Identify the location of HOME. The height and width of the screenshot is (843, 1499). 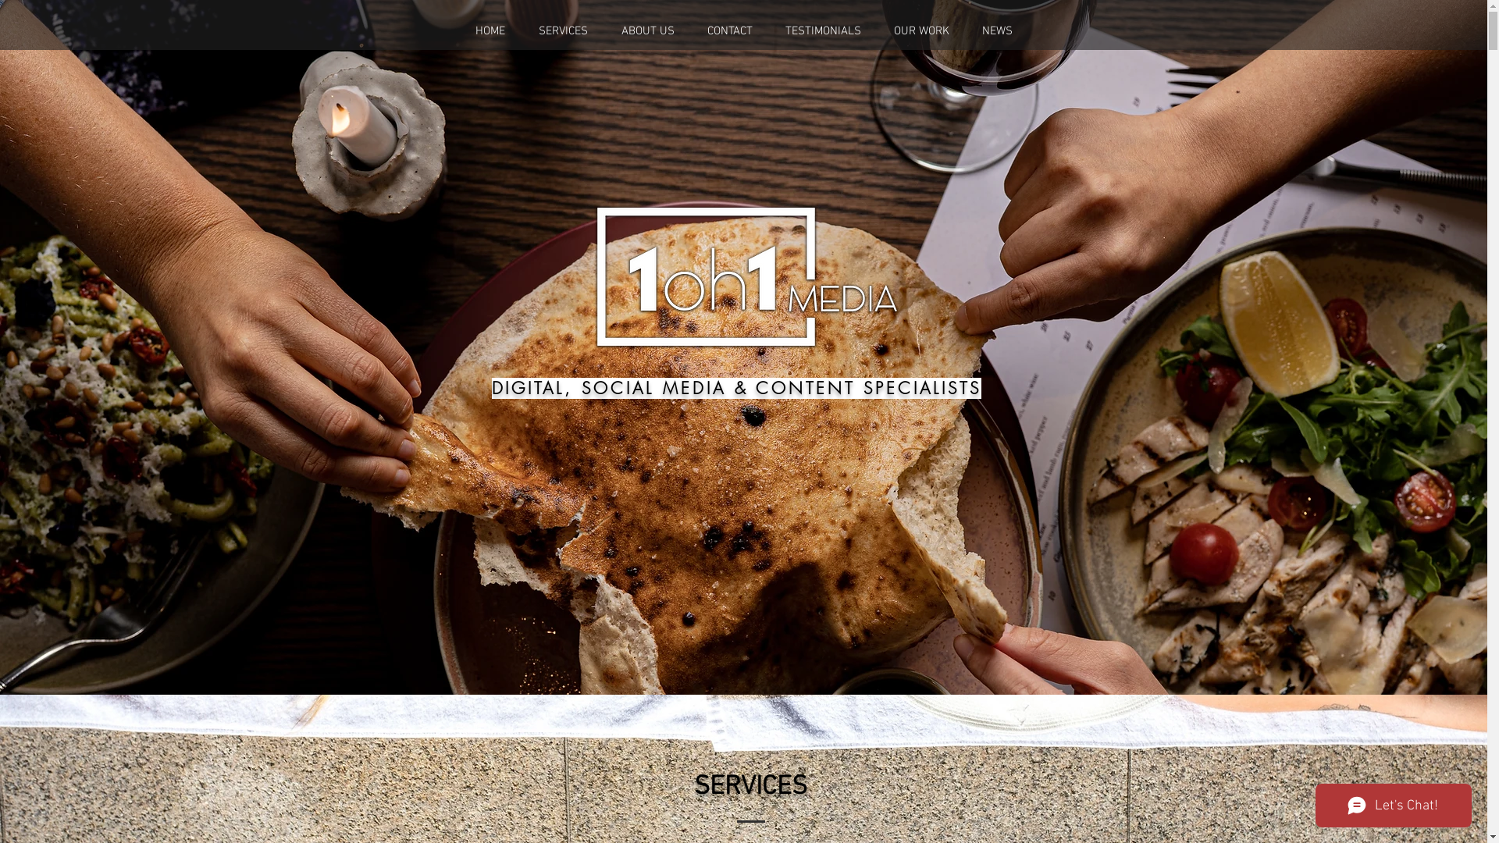
(490, 31).